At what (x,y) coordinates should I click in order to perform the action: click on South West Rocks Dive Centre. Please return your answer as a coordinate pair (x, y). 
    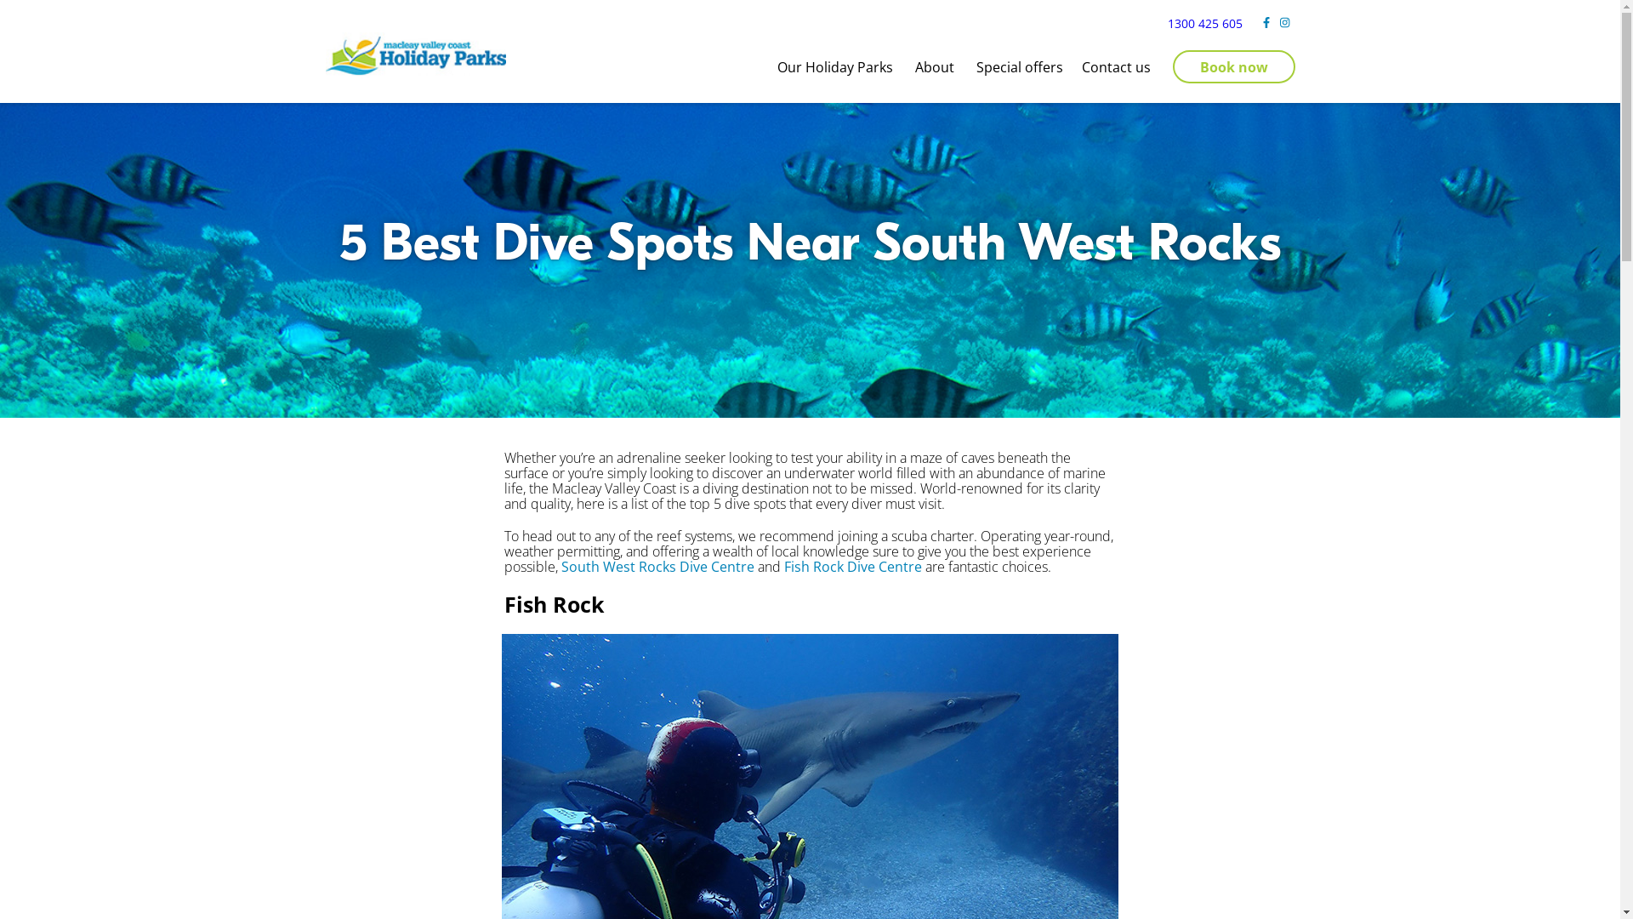
    Looking at the image, I should click on (658, 567).